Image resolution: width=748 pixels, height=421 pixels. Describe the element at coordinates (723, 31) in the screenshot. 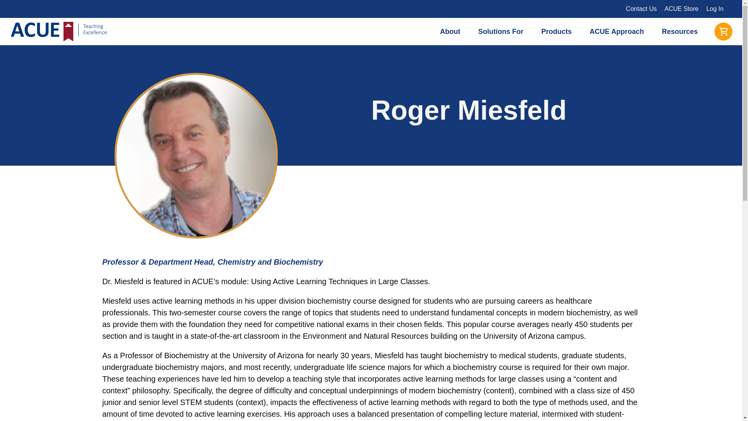

I see `add-to-car-icon` at that location.